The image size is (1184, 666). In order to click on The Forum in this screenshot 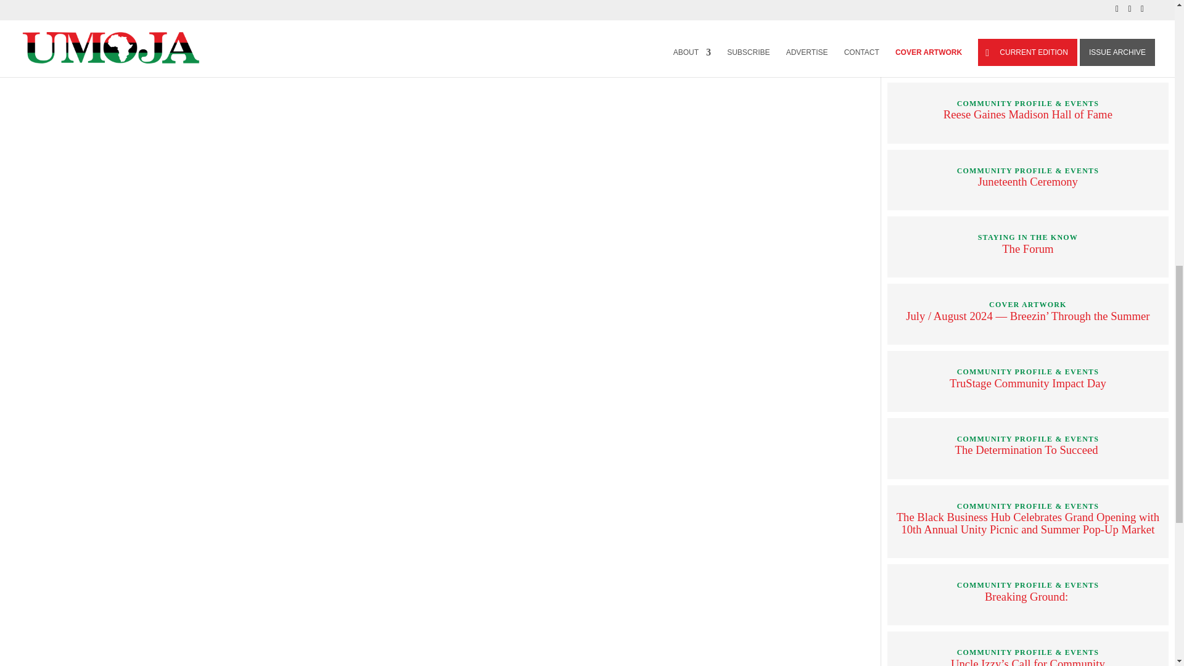, I will do `click(1027, 249)`.